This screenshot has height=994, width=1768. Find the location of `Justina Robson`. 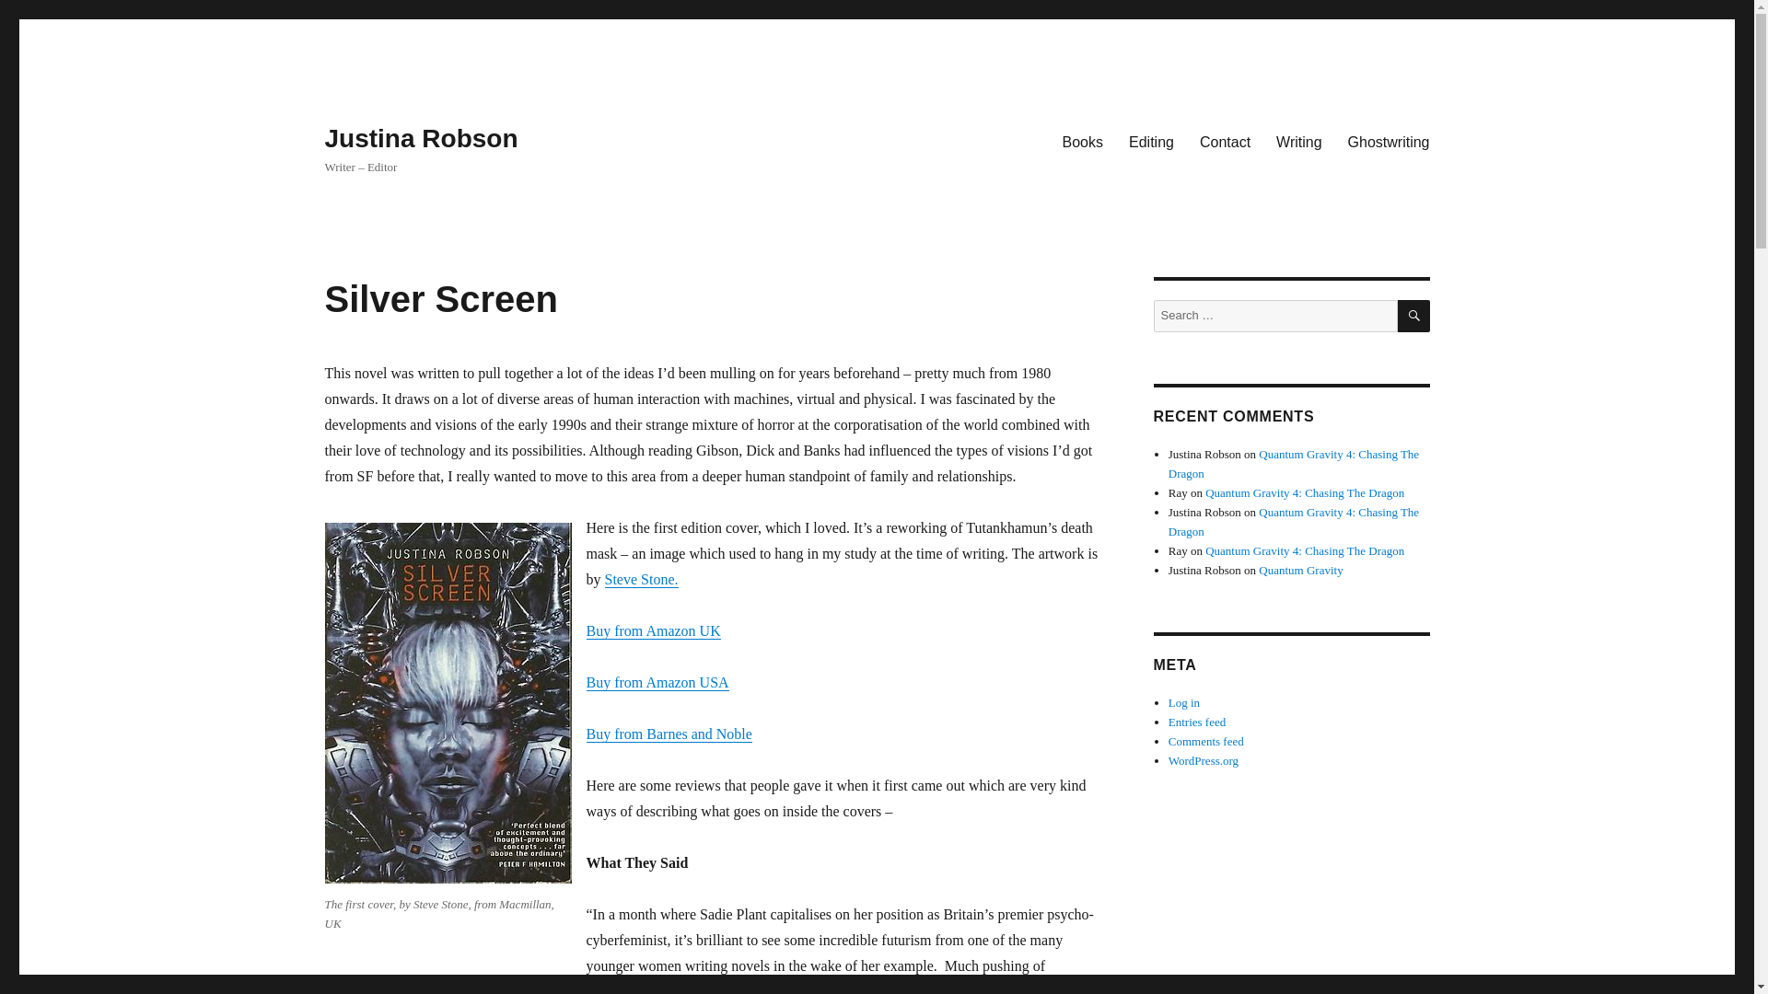

Justina Robson is located at coordinates (420, 138).